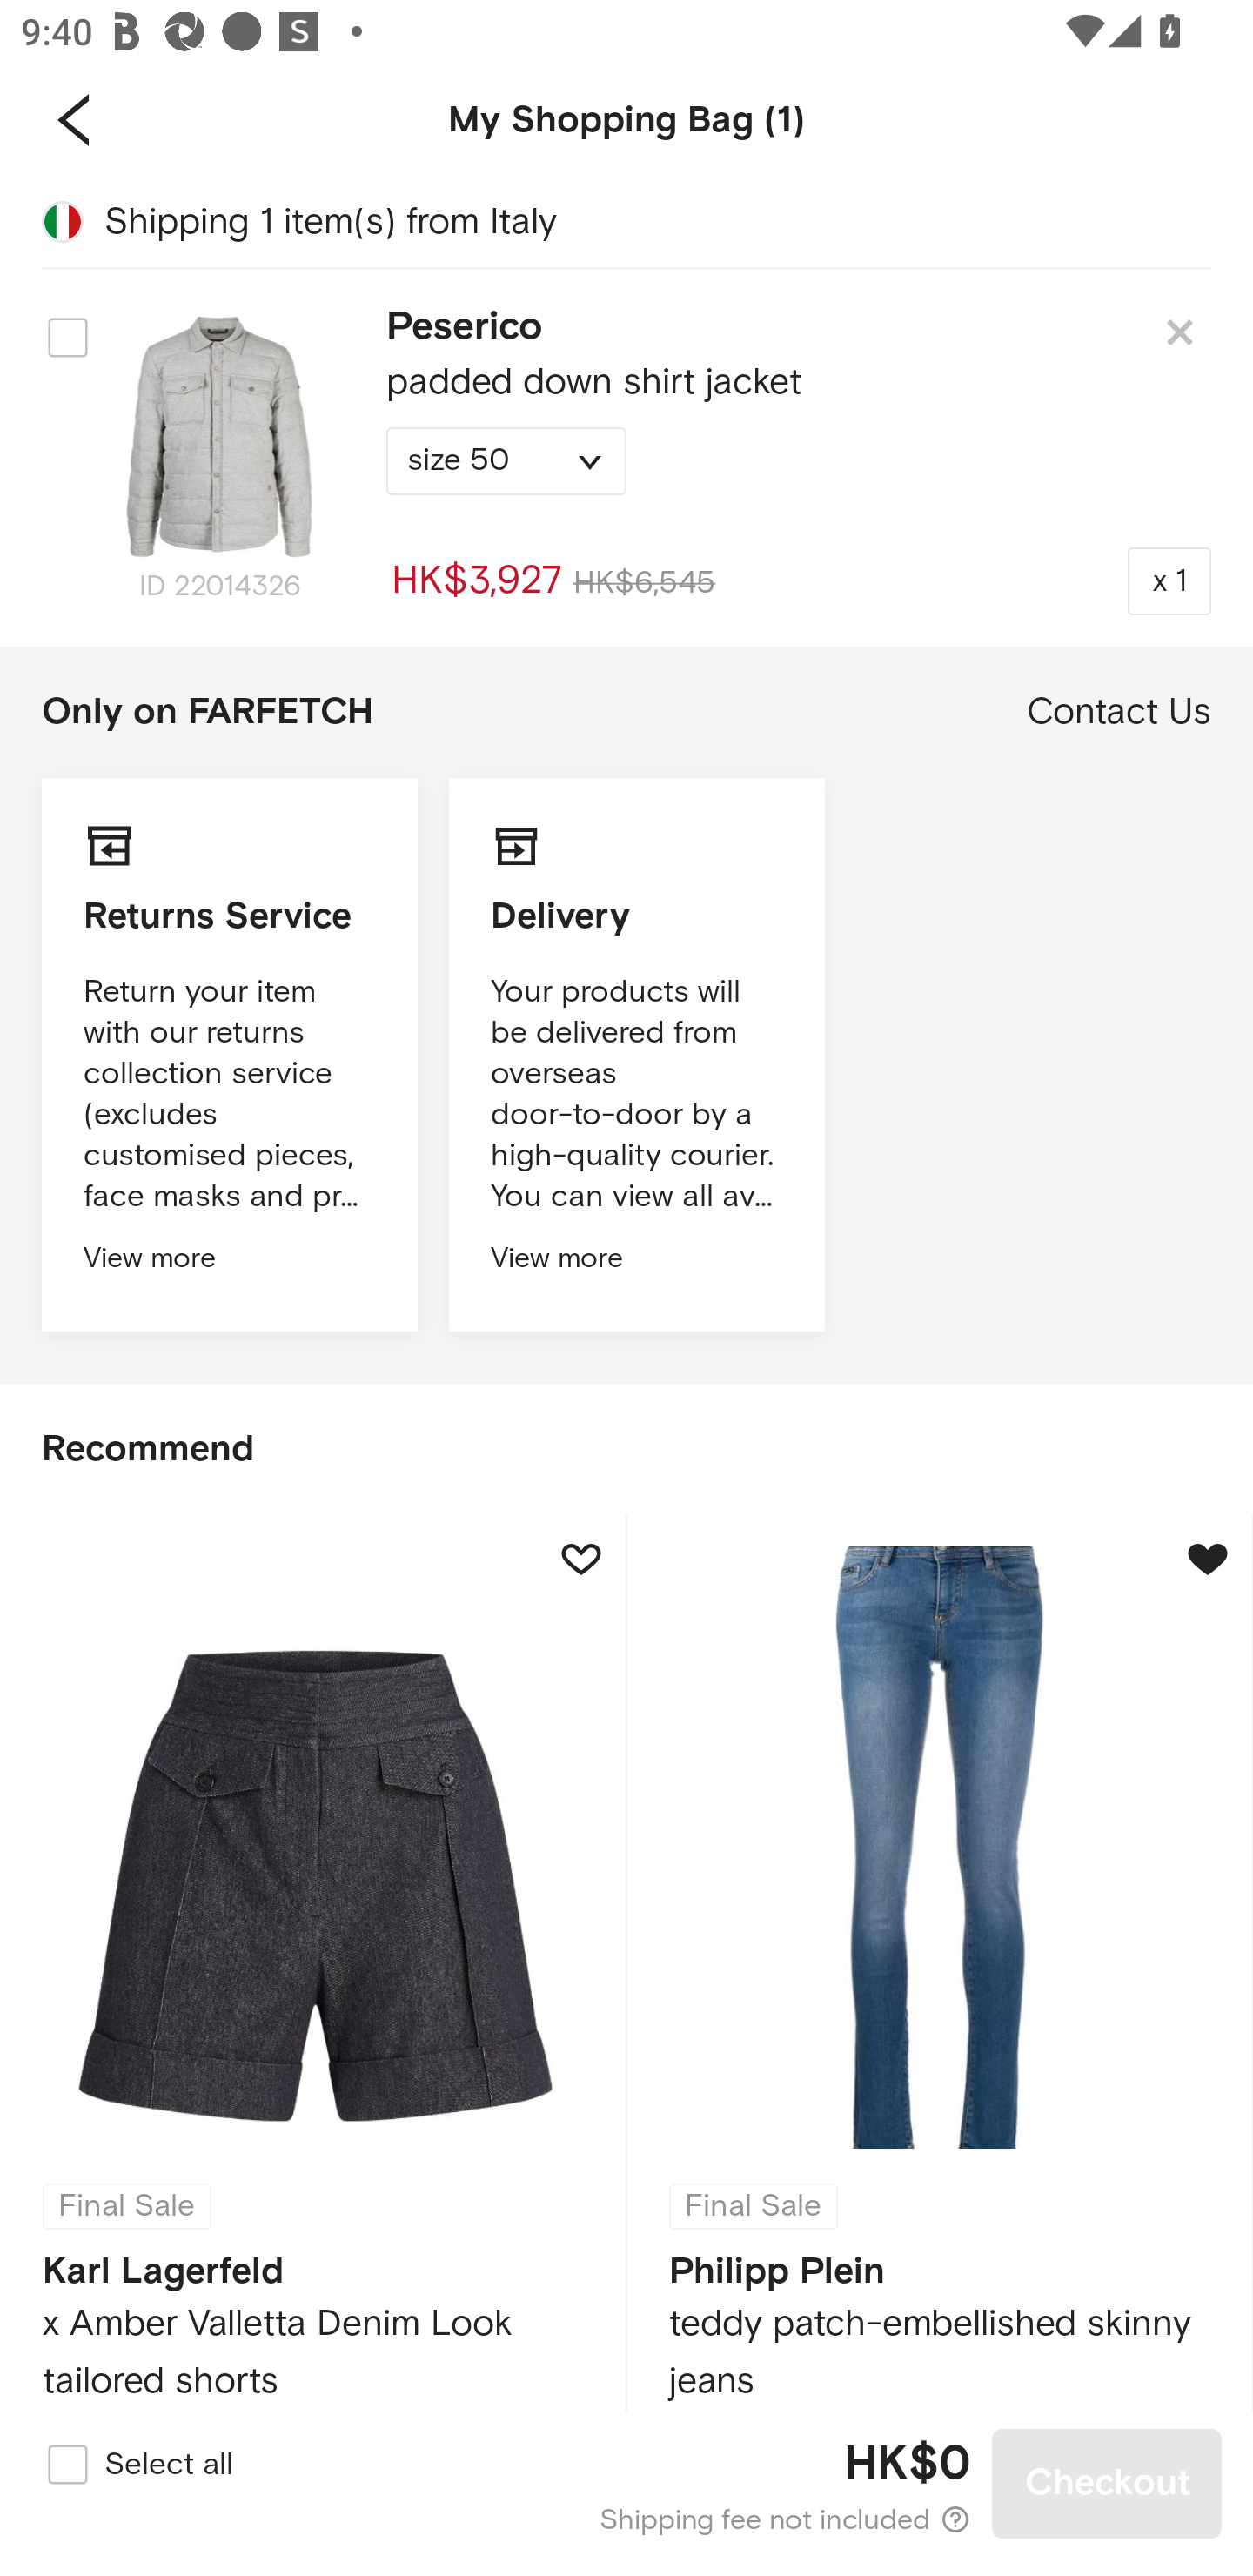  I want to click on Contact Us, so click(1119, 712).